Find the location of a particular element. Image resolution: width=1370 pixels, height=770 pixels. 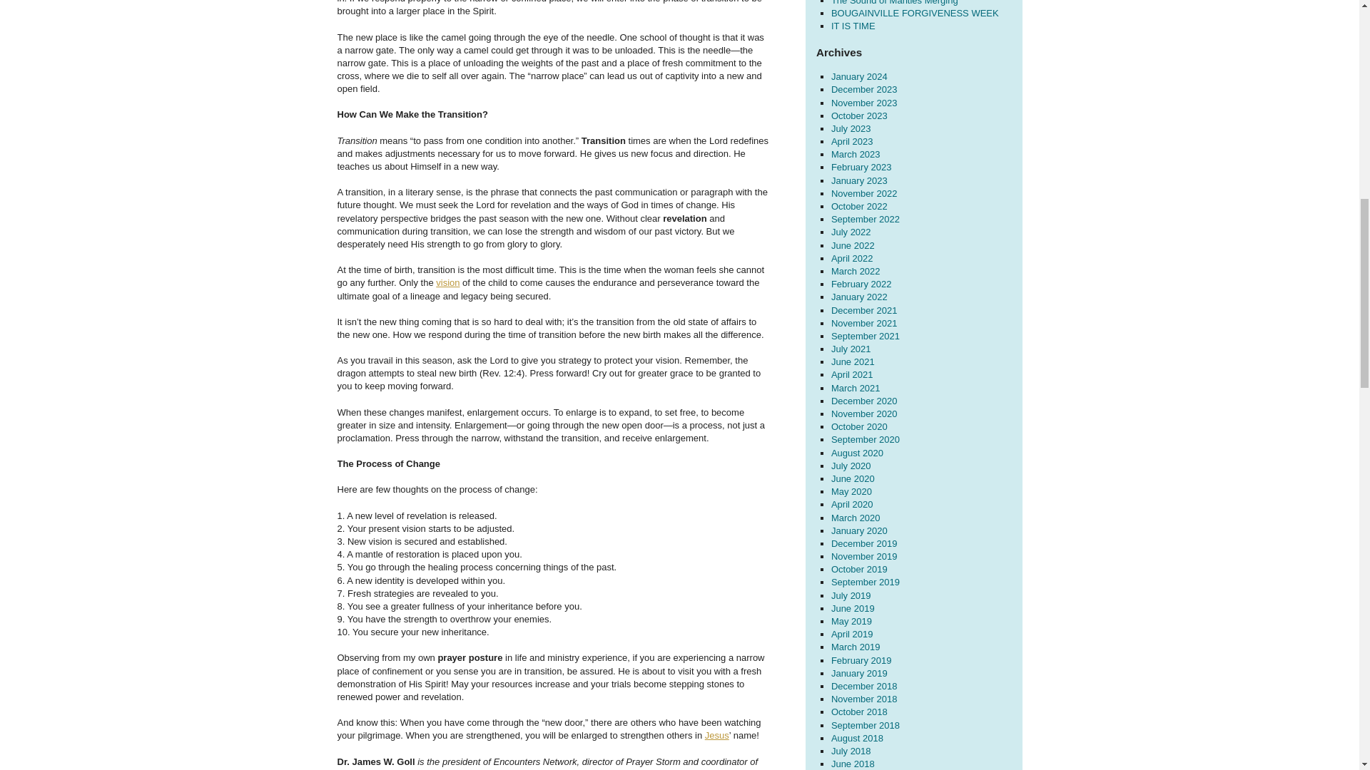

BOUGAINVILLE FORGIVENESS WEEK is located at coordinates (915, 13).